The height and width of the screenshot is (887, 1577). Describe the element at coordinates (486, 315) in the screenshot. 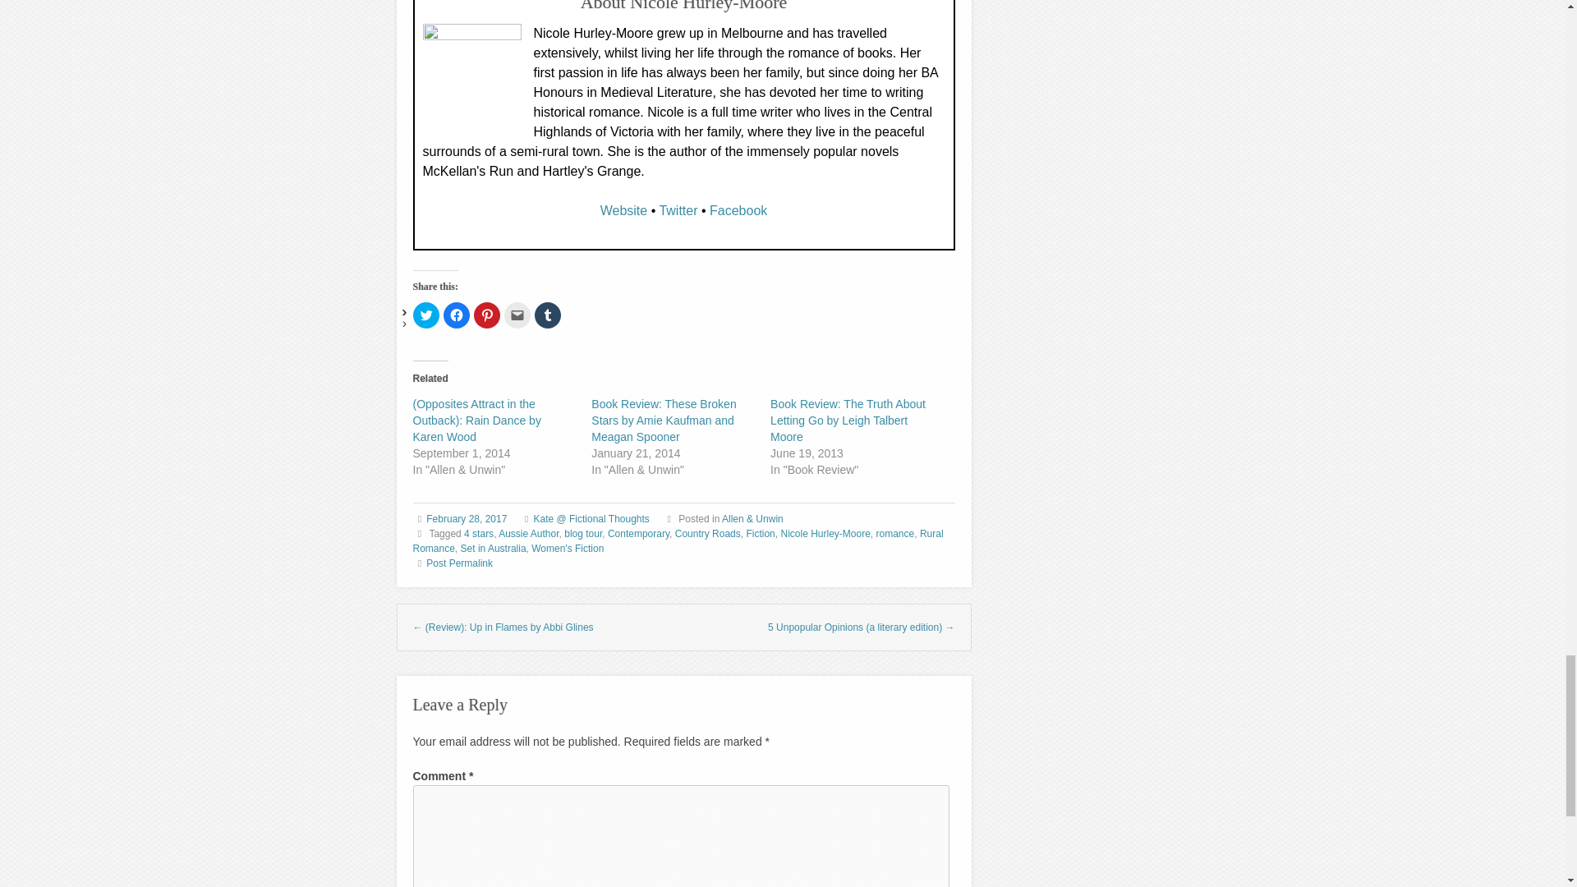

I see `Click to share on Pinterest` at that location.